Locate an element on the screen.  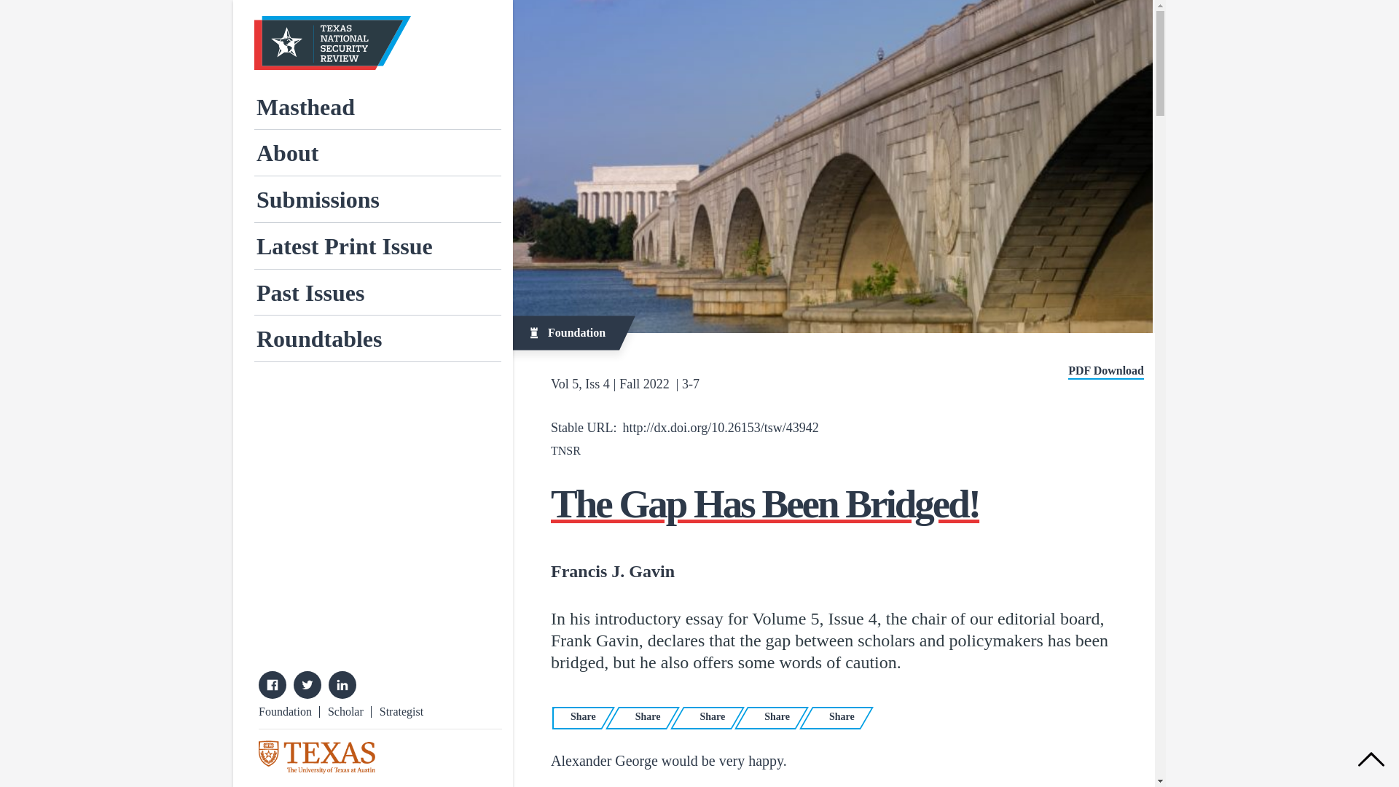
Scholar is located at coordinates (345, 711).